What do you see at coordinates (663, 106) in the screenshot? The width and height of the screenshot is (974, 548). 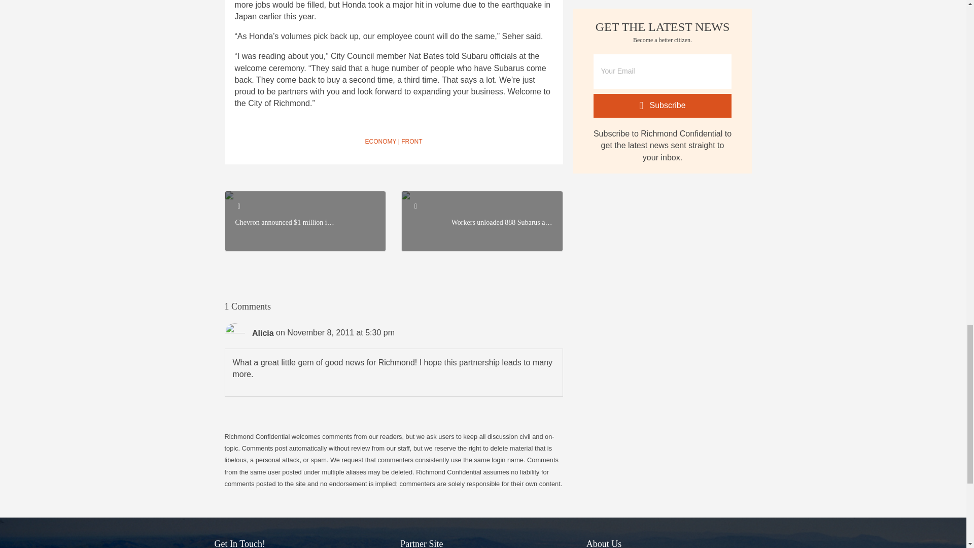 I see `Subscribe` at bounding box center [663, 106].